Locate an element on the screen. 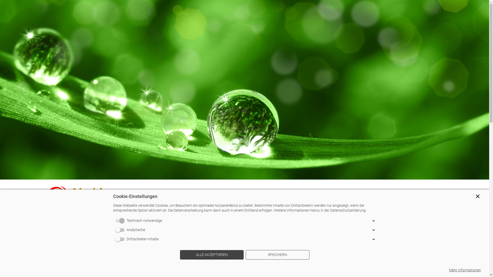 The height and width of the screenshot is (277, 493). Therapie is located at coordinates (269, 195).